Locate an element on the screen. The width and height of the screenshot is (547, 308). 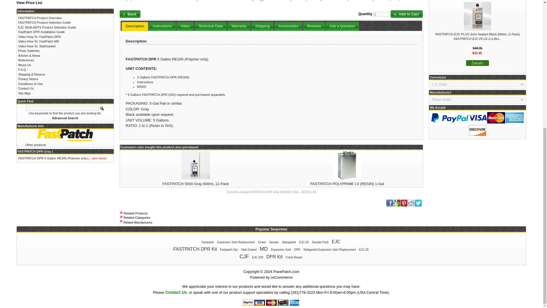
Instructions is located at coordinates (162, 26).